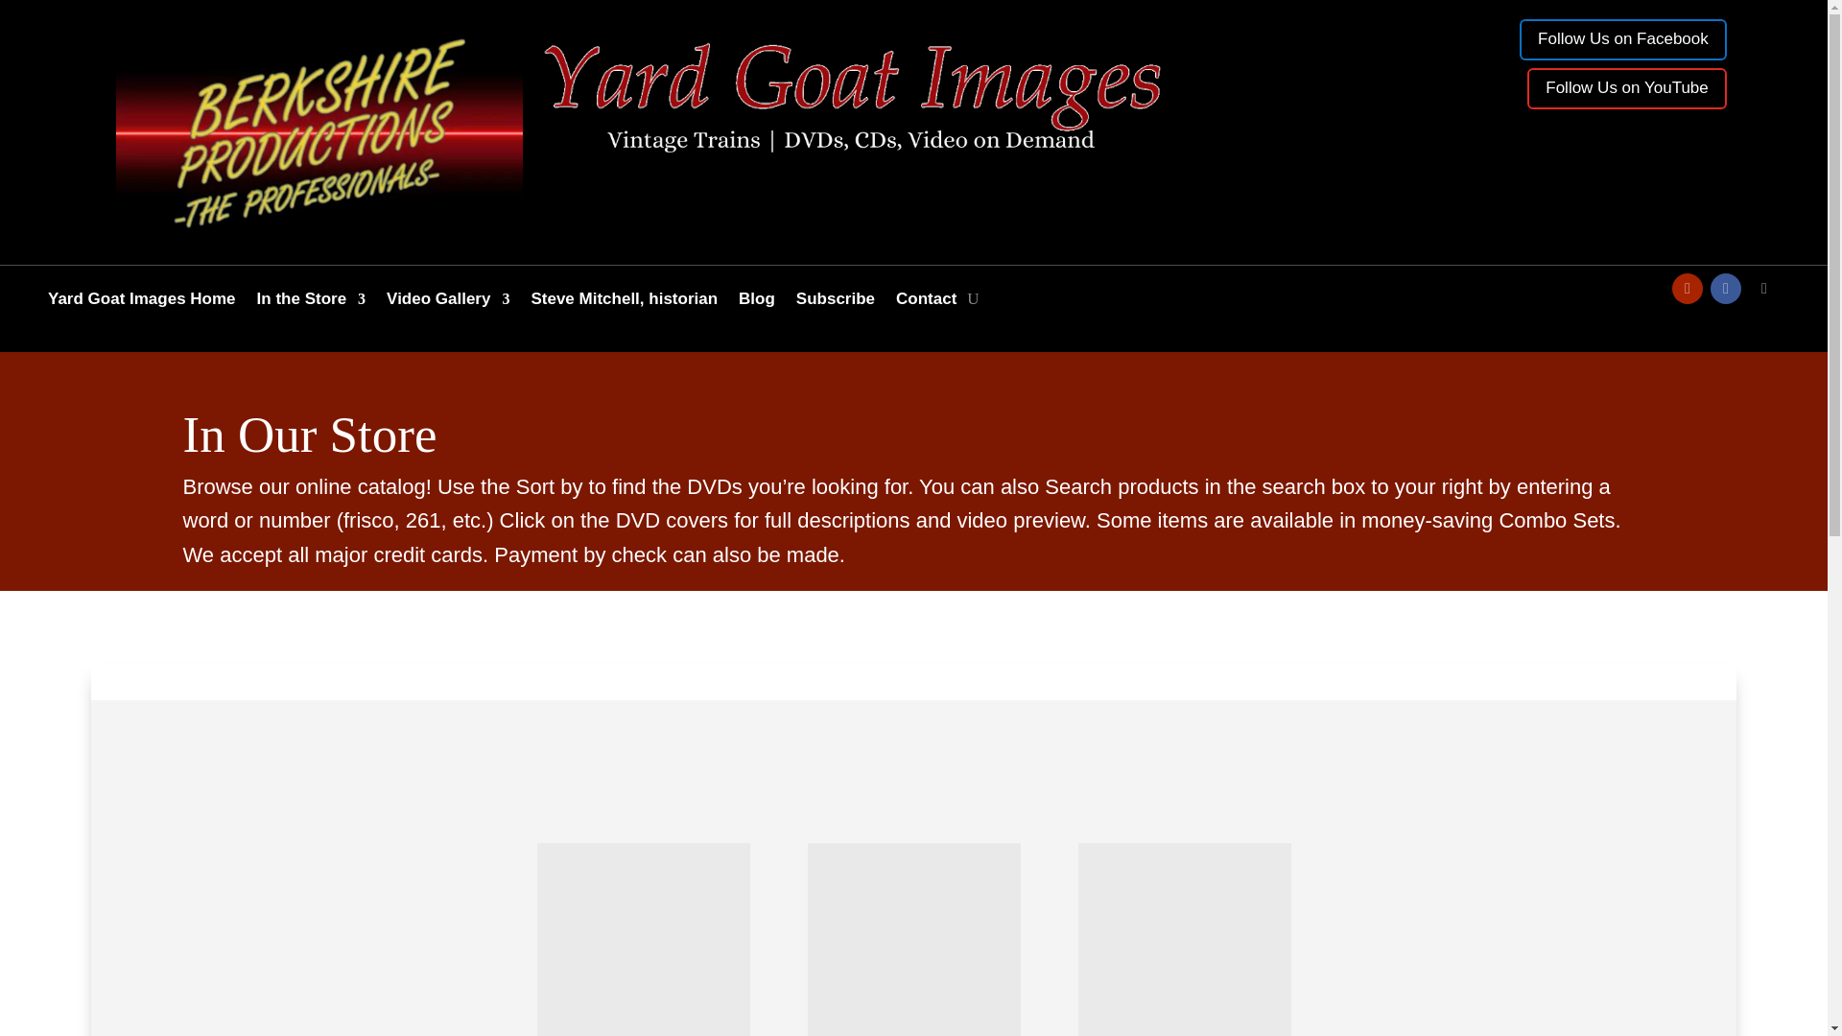 This screenshot has height=1036, width=1842. Describe the element at coordinates (312, 303) in the screenshot. I see `In the Store` at that location.